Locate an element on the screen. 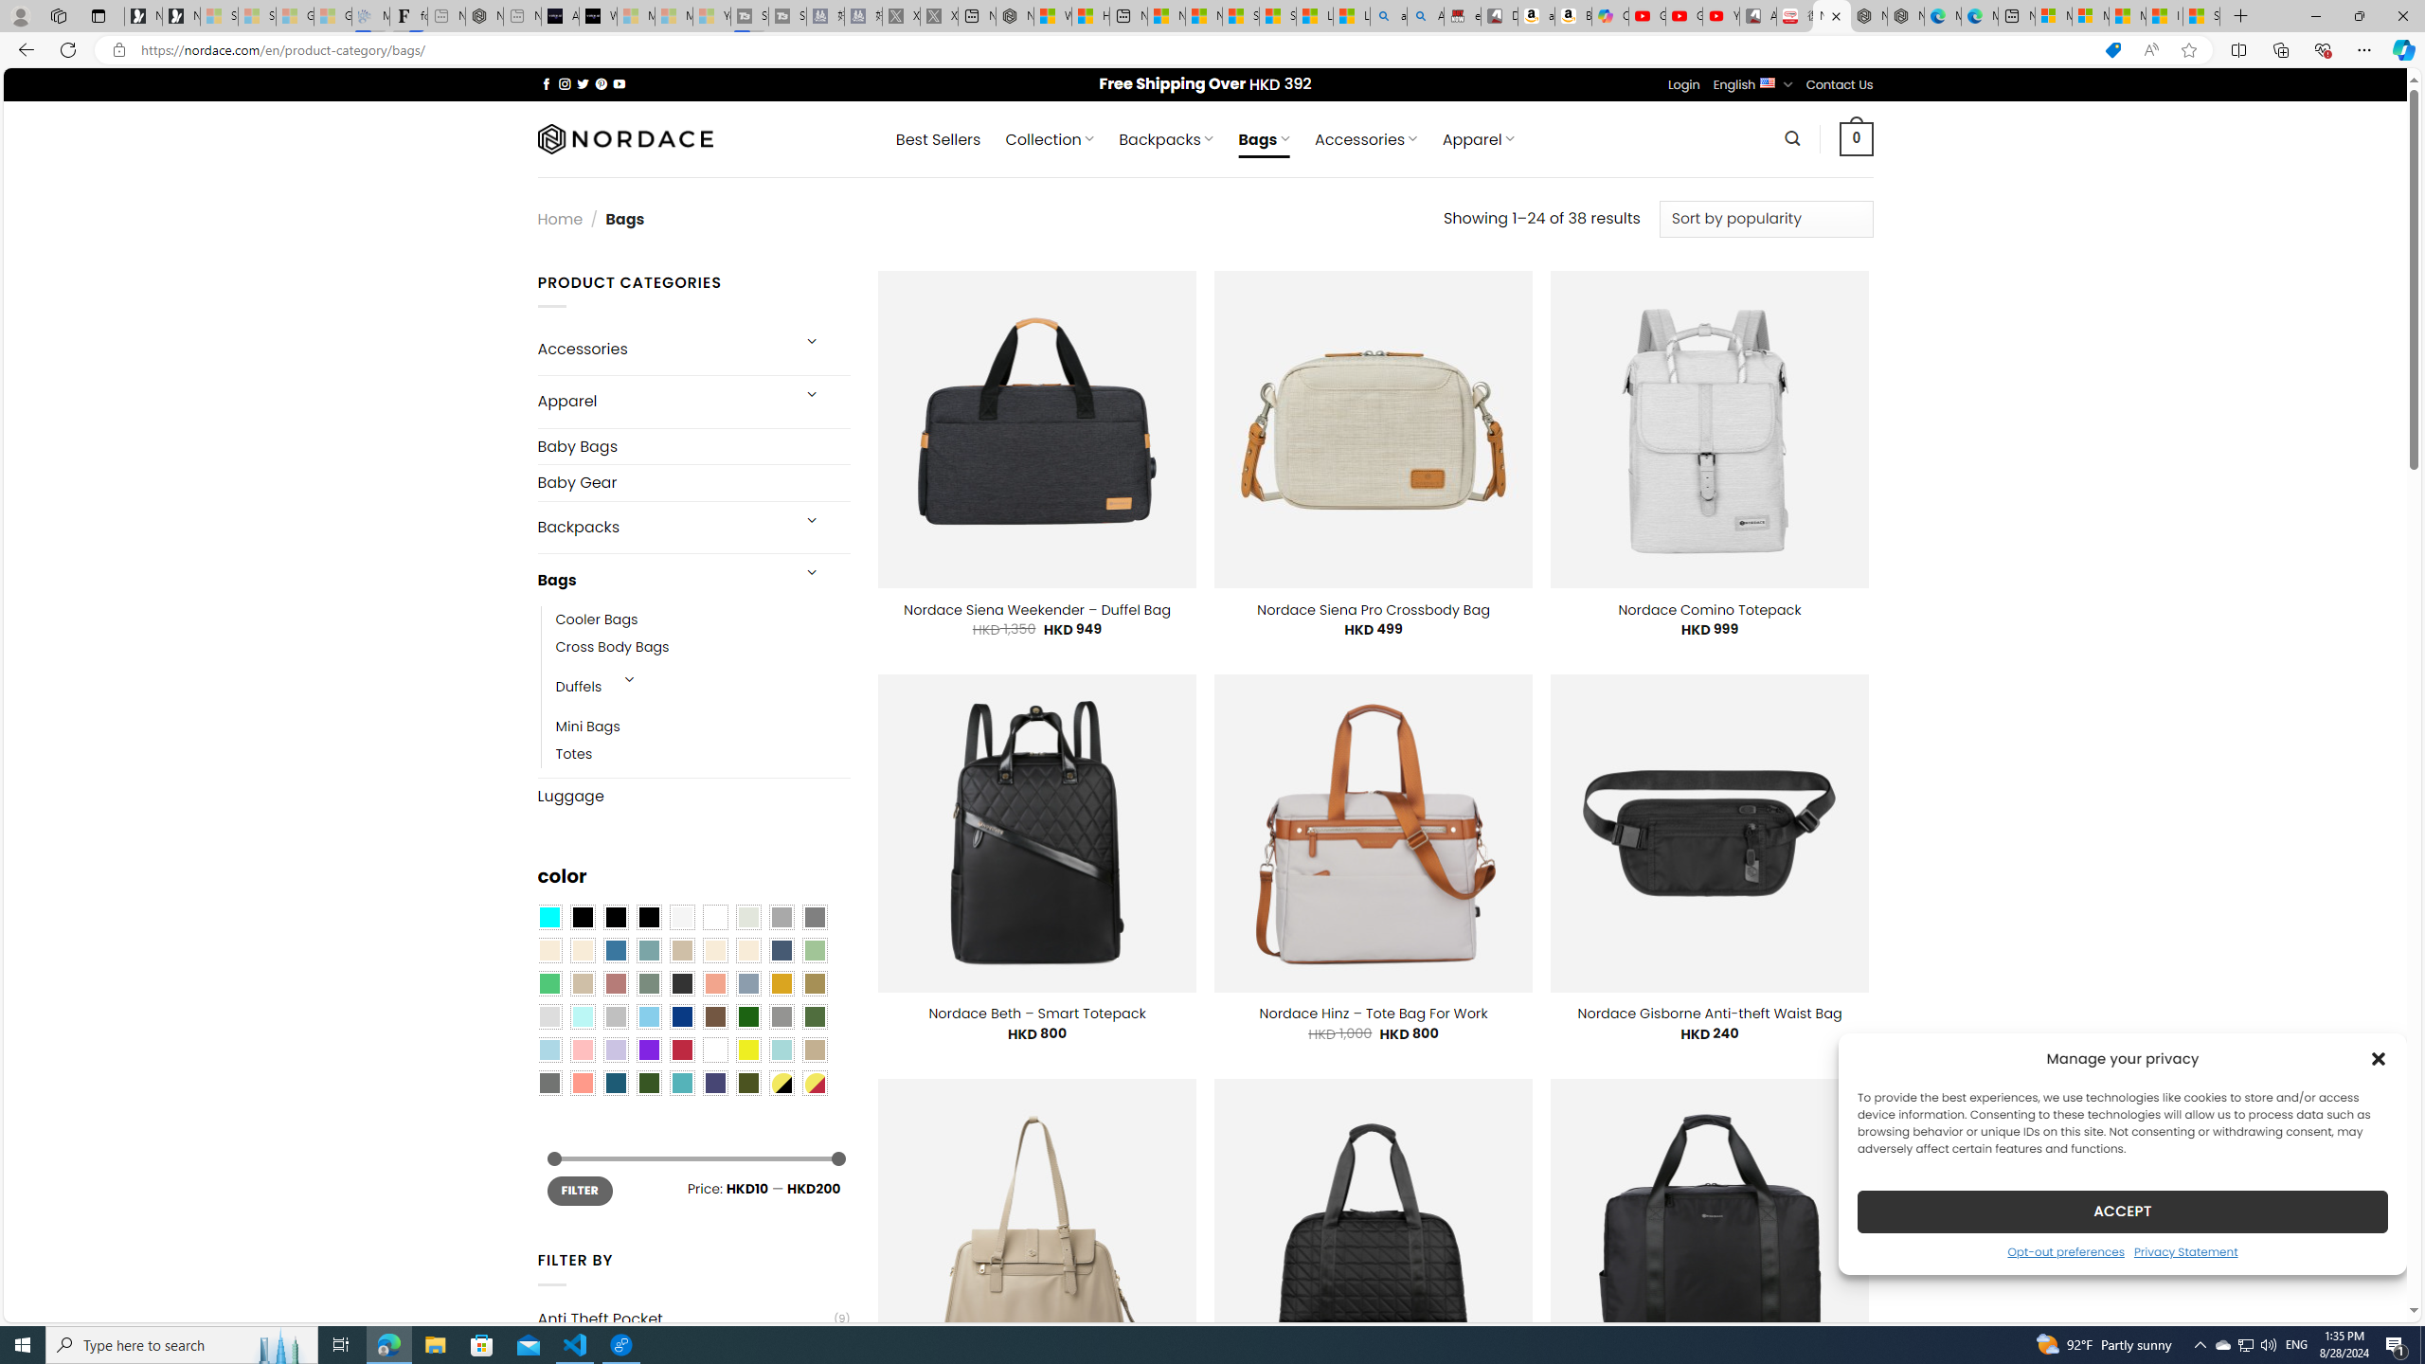 The width and height of the screenshot is (2425, 1364). Peach Pink is located at coordinates (582, 1083).